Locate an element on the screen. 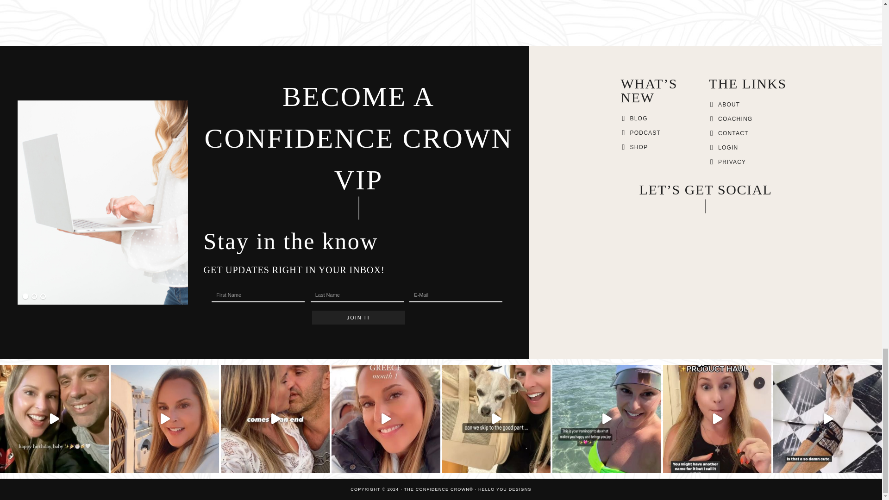 This screenshot has width=889, height=500. ABOUT is located at coordinates (729, 105).